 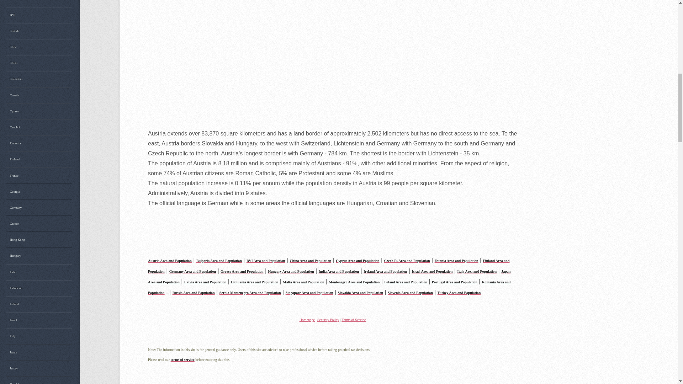 What do you see at coordinates (307, 320) in the screenshot?
I see `Homepage` at bounding box center [307, 320].